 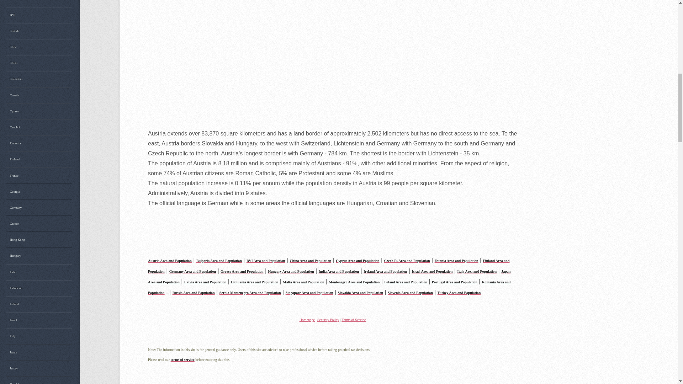 What do you see at coordinates (307, 320) in the screenshot?
I see `Homepage` at bounding box center [307, 320].